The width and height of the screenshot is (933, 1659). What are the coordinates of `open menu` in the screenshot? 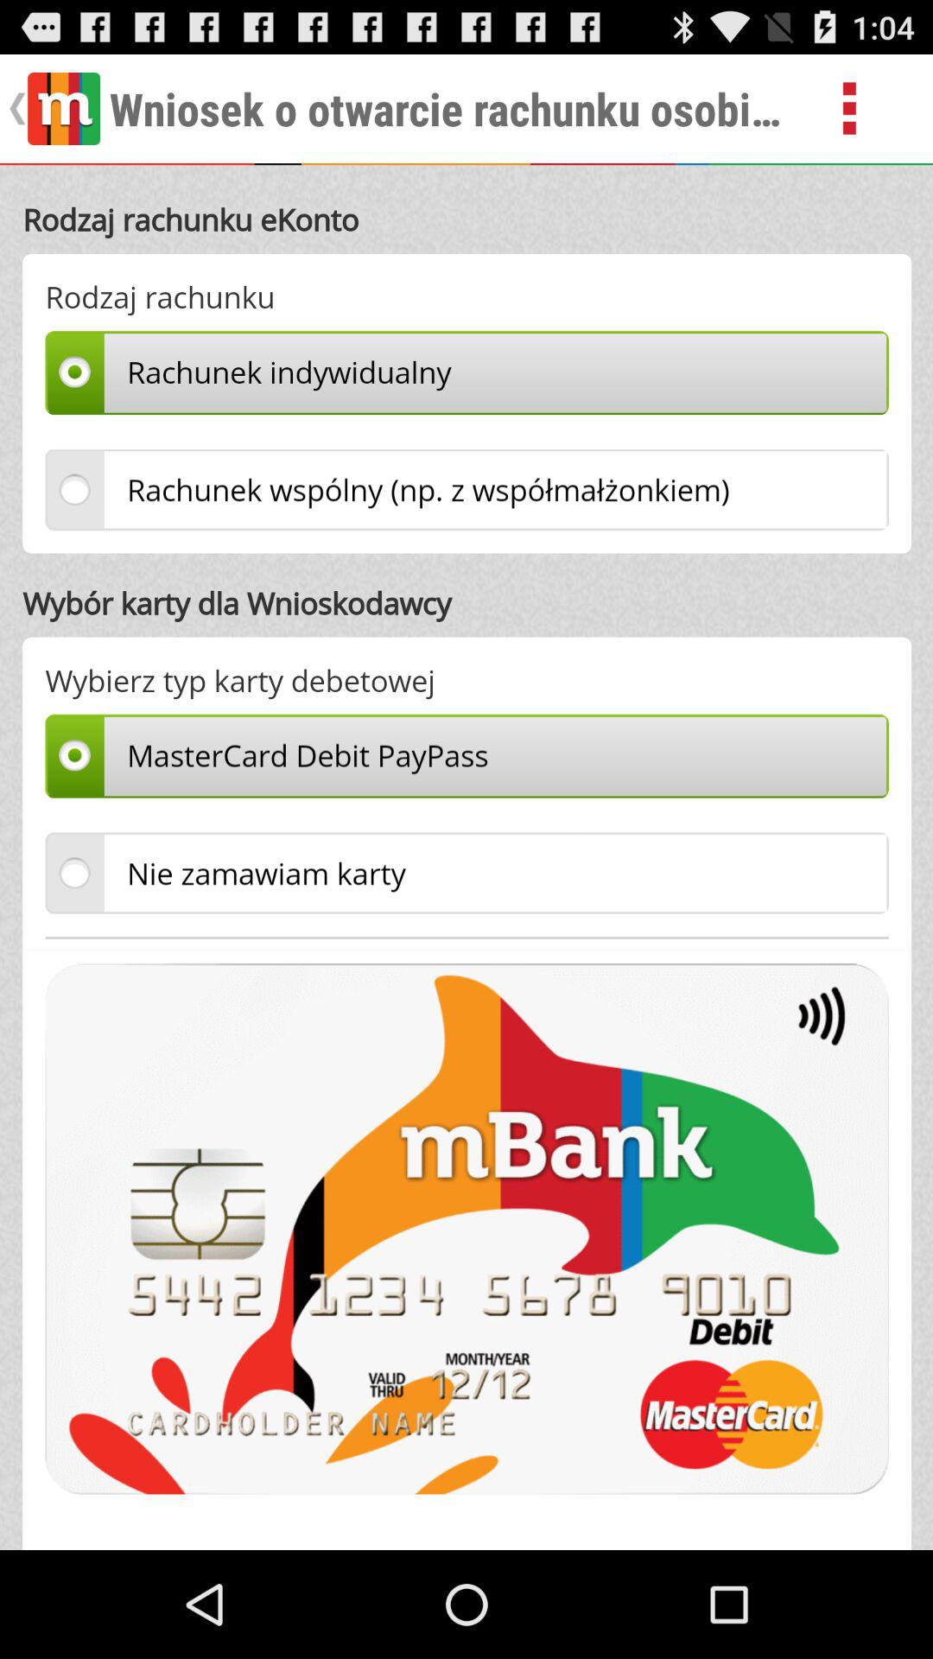 It's located at (869, 109).